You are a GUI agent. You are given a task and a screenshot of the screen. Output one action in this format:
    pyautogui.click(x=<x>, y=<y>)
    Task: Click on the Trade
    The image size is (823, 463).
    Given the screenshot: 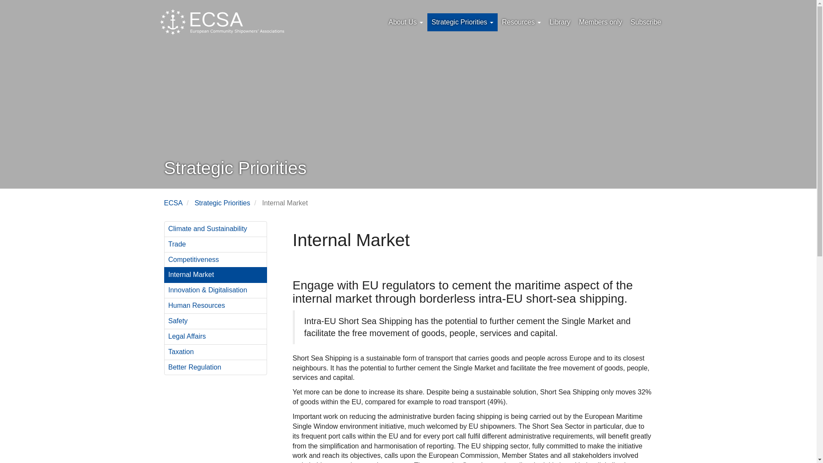 What is the action you would take?
    pyautogui.click(x=216, y=244)
    